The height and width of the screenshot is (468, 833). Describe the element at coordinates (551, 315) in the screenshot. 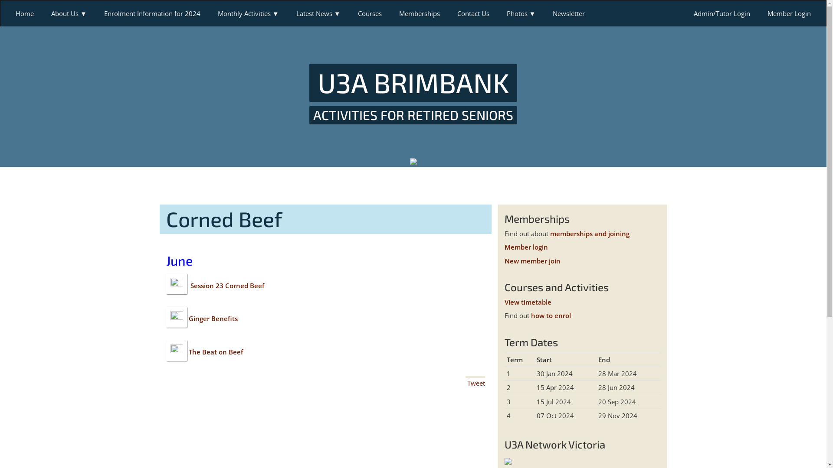

I see `how to enrol` at that location.